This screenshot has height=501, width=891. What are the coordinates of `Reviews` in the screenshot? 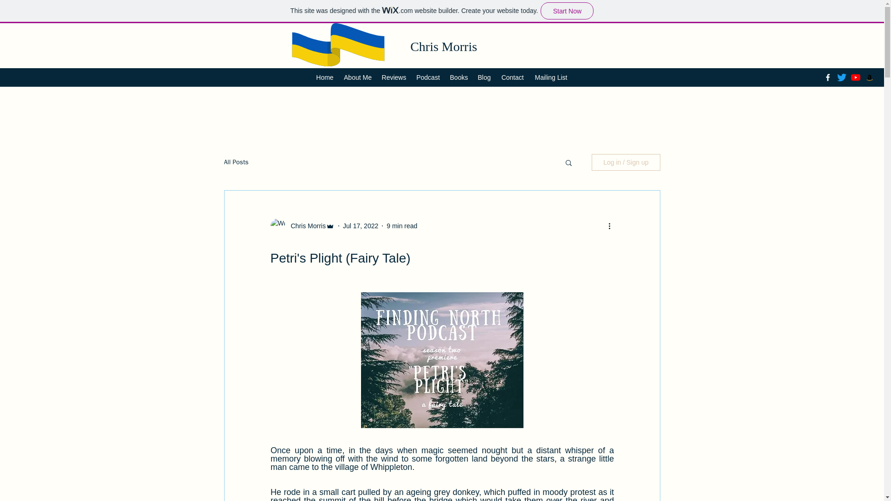 It's located at (394, 77).